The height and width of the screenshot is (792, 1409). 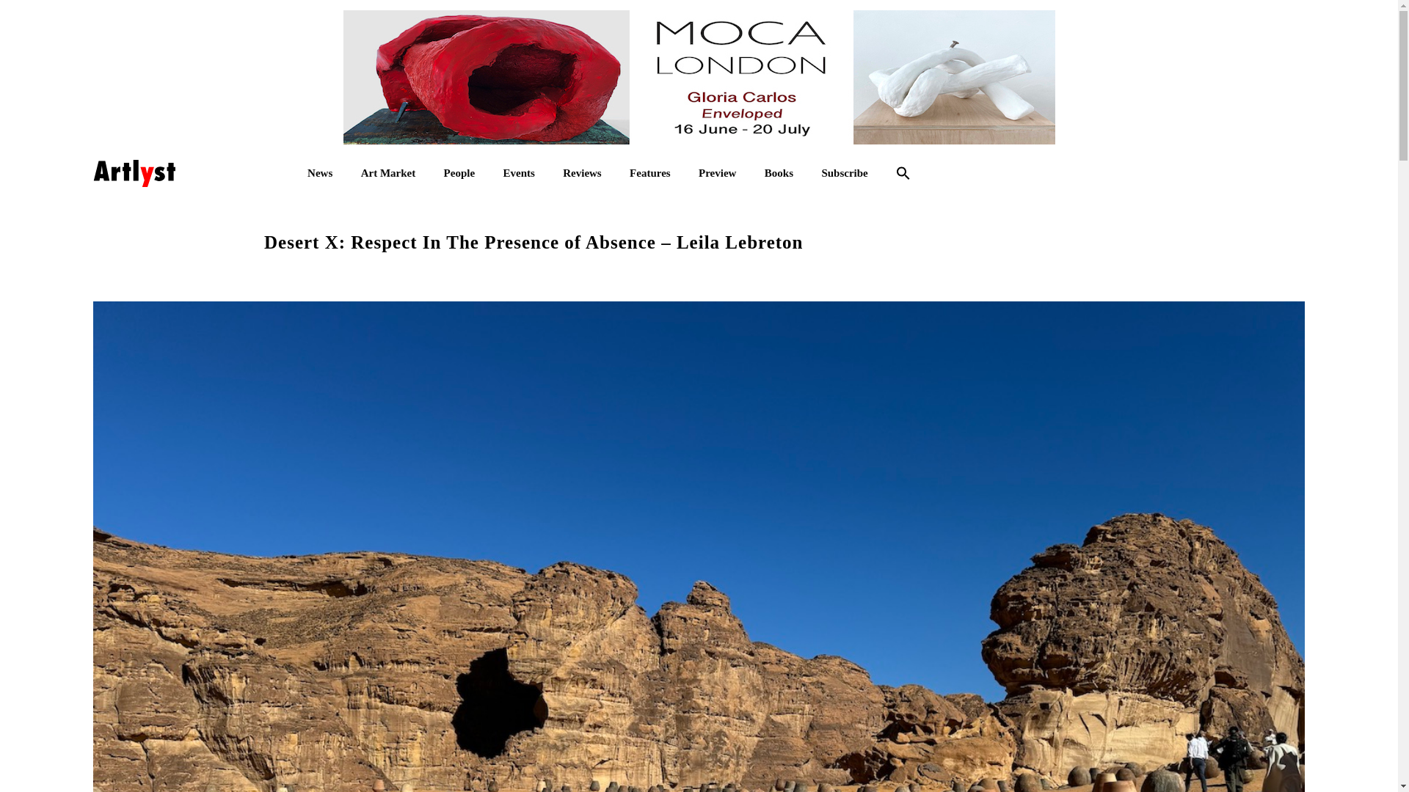 I want to click on Subscribe, so click(x=844, y=173).